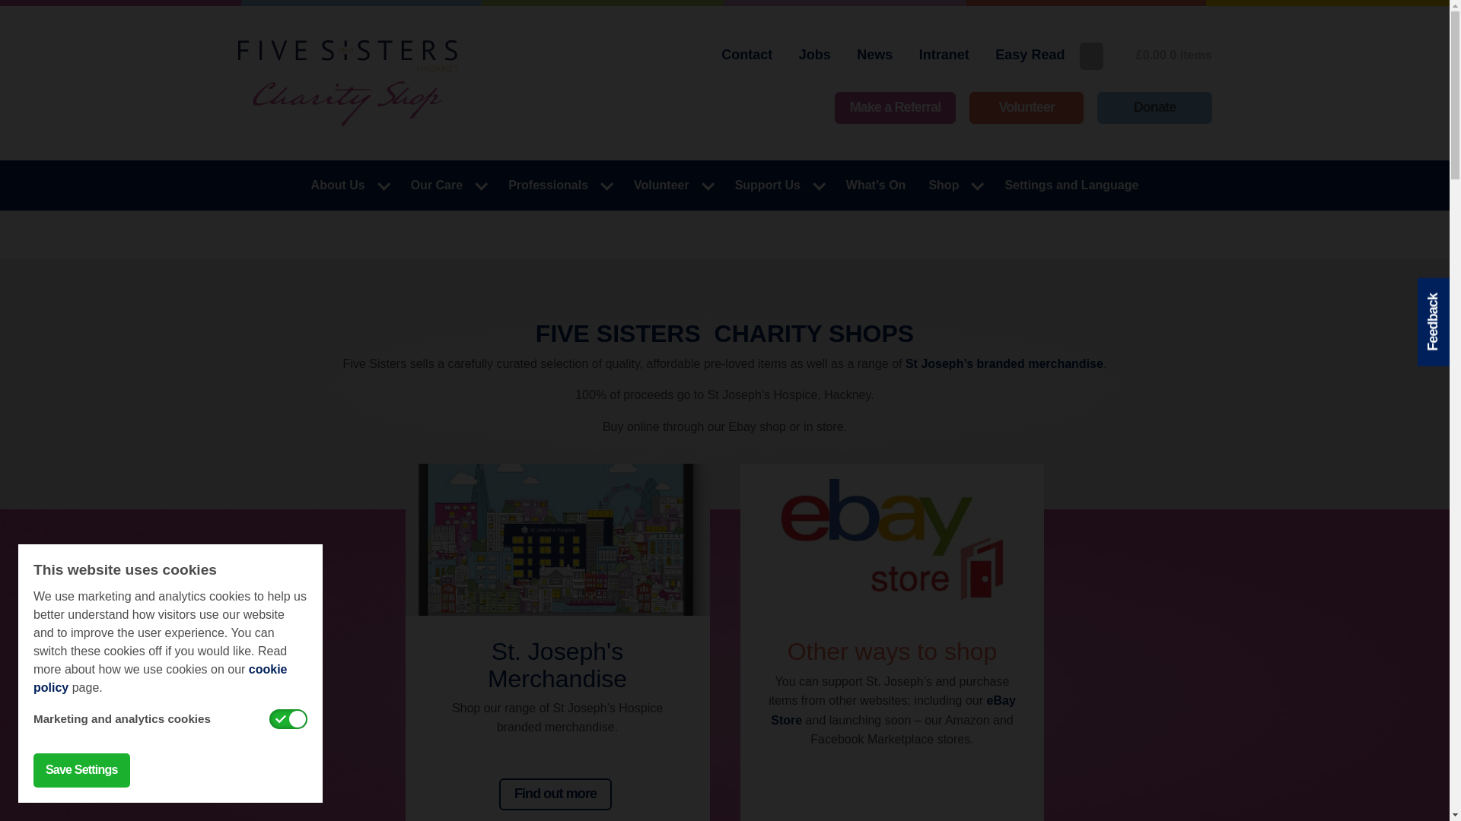 This screenshot has height=821, width=1461. I want to click on Our Care, so click(447, 185).